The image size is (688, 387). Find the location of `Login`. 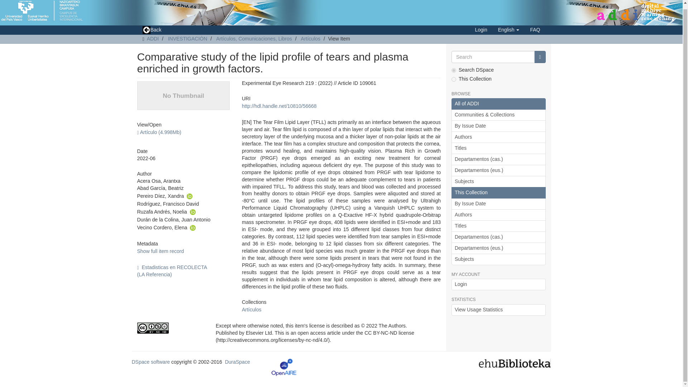

Login is located at coordinates (481, 30).